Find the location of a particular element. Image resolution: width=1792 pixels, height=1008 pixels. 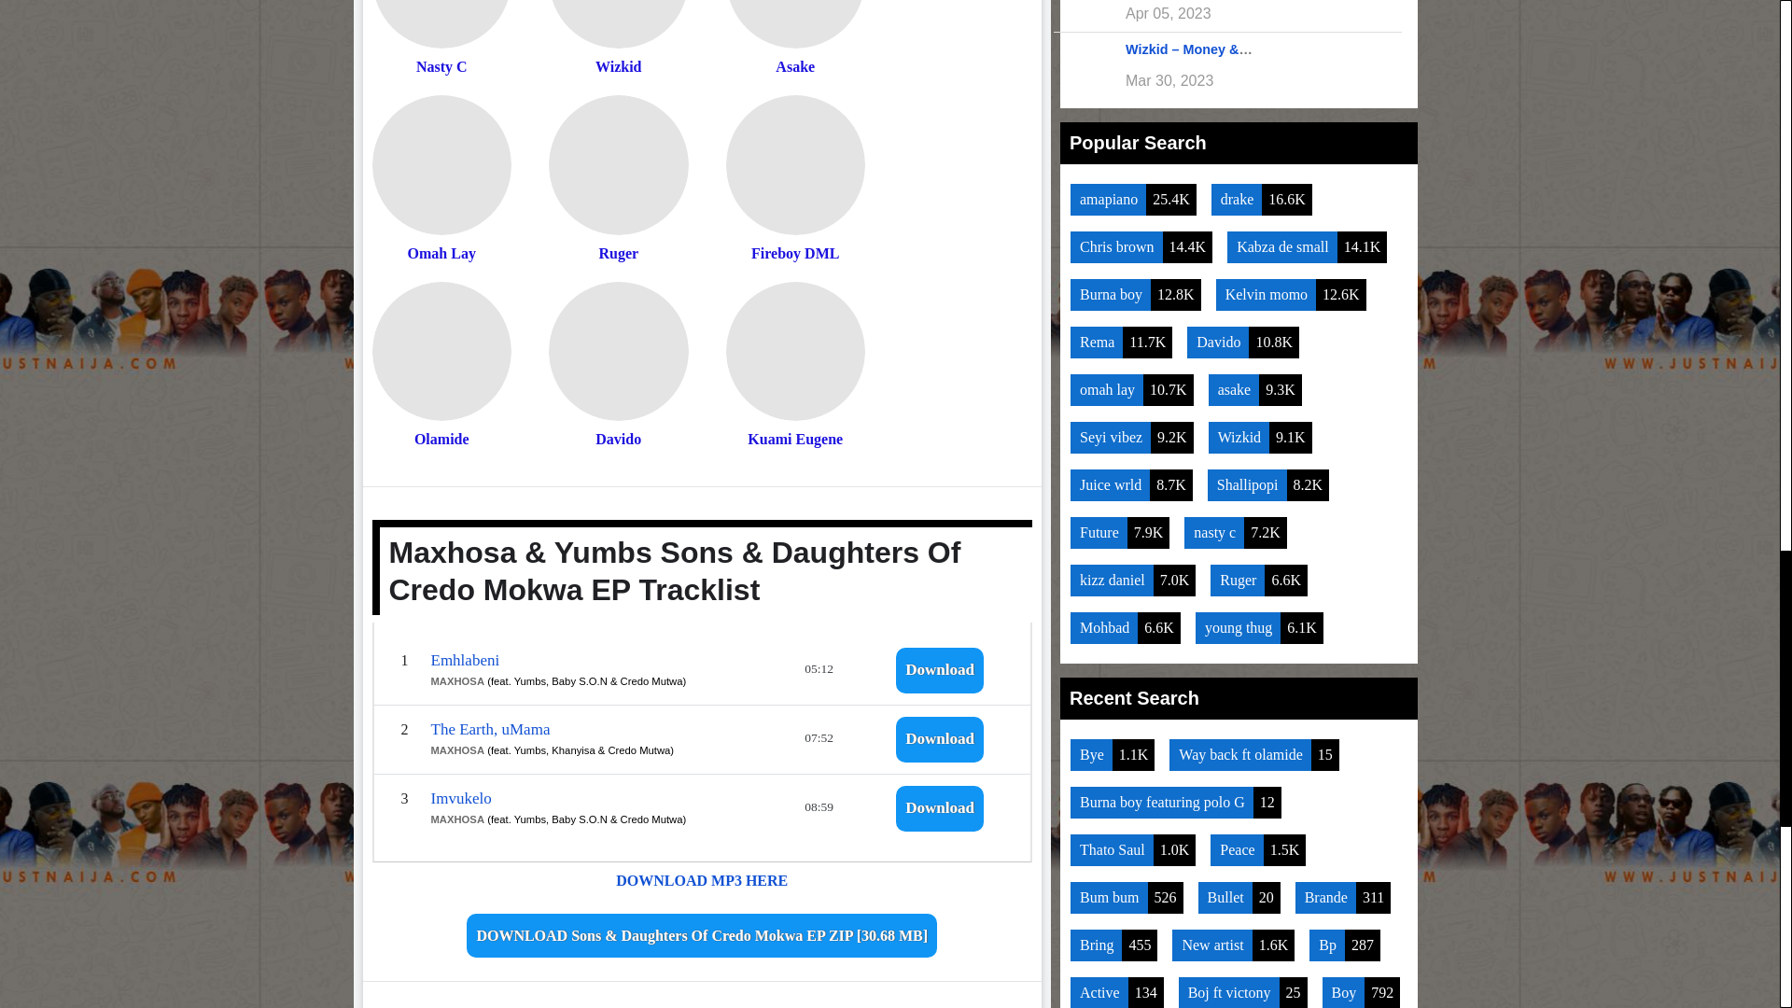

Nasty C is located at coordinates (441, 24).